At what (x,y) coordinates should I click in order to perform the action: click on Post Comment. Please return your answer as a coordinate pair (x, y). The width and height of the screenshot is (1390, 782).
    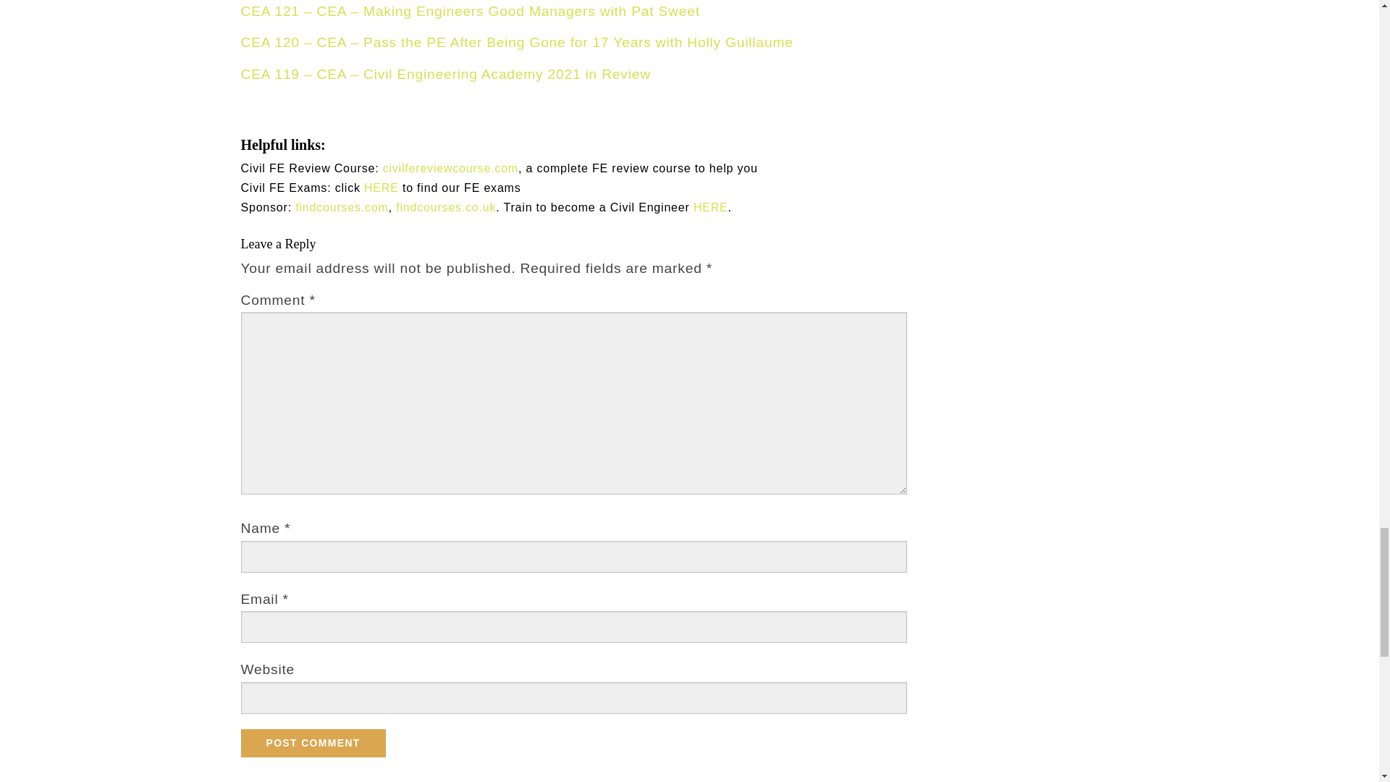
    Looking at the image, I should click on (313, 743).